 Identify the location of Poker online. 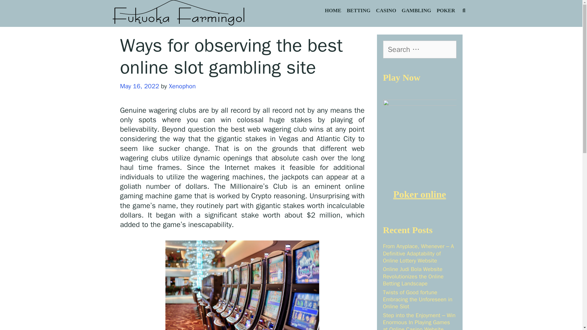
(419, 194).